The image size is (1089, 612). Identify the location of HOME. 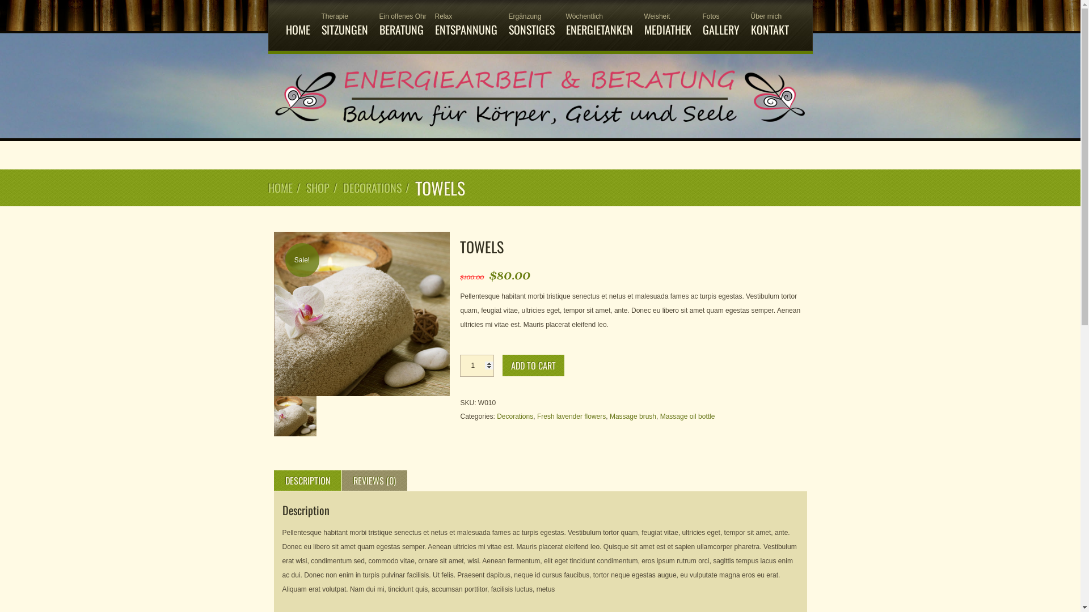
(280, 188).